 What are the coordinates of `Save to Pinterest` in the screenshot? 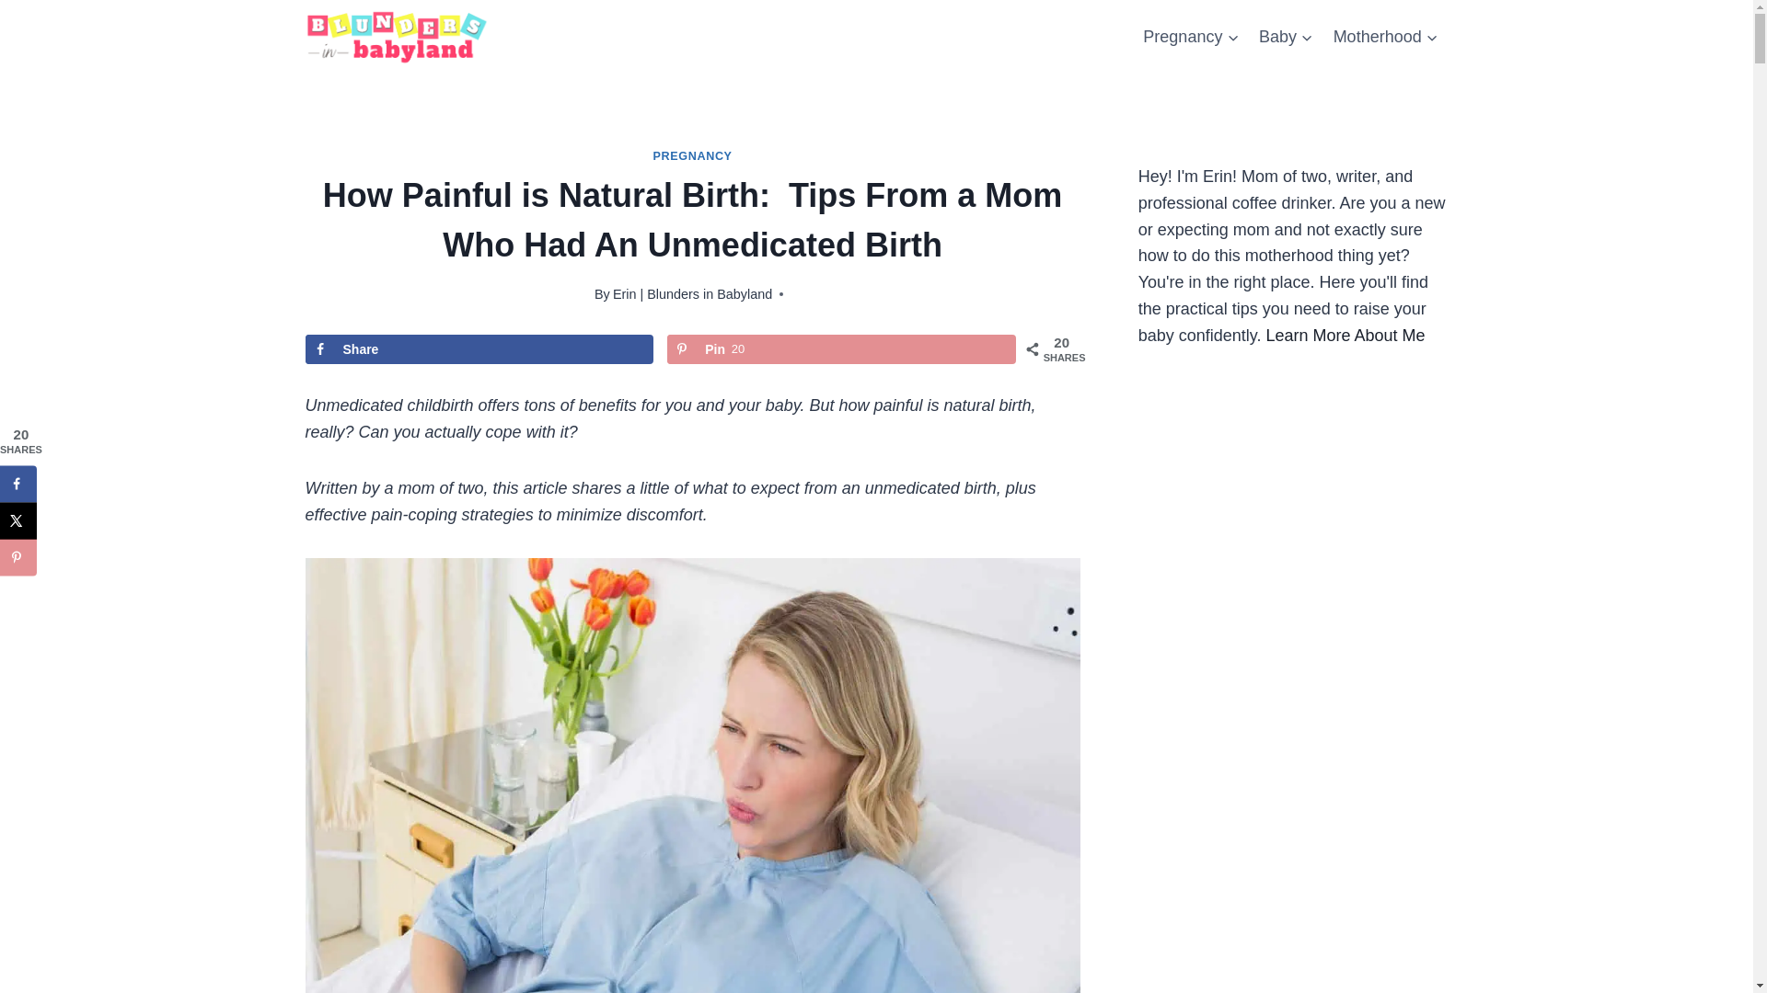 It's located at (18, 557).